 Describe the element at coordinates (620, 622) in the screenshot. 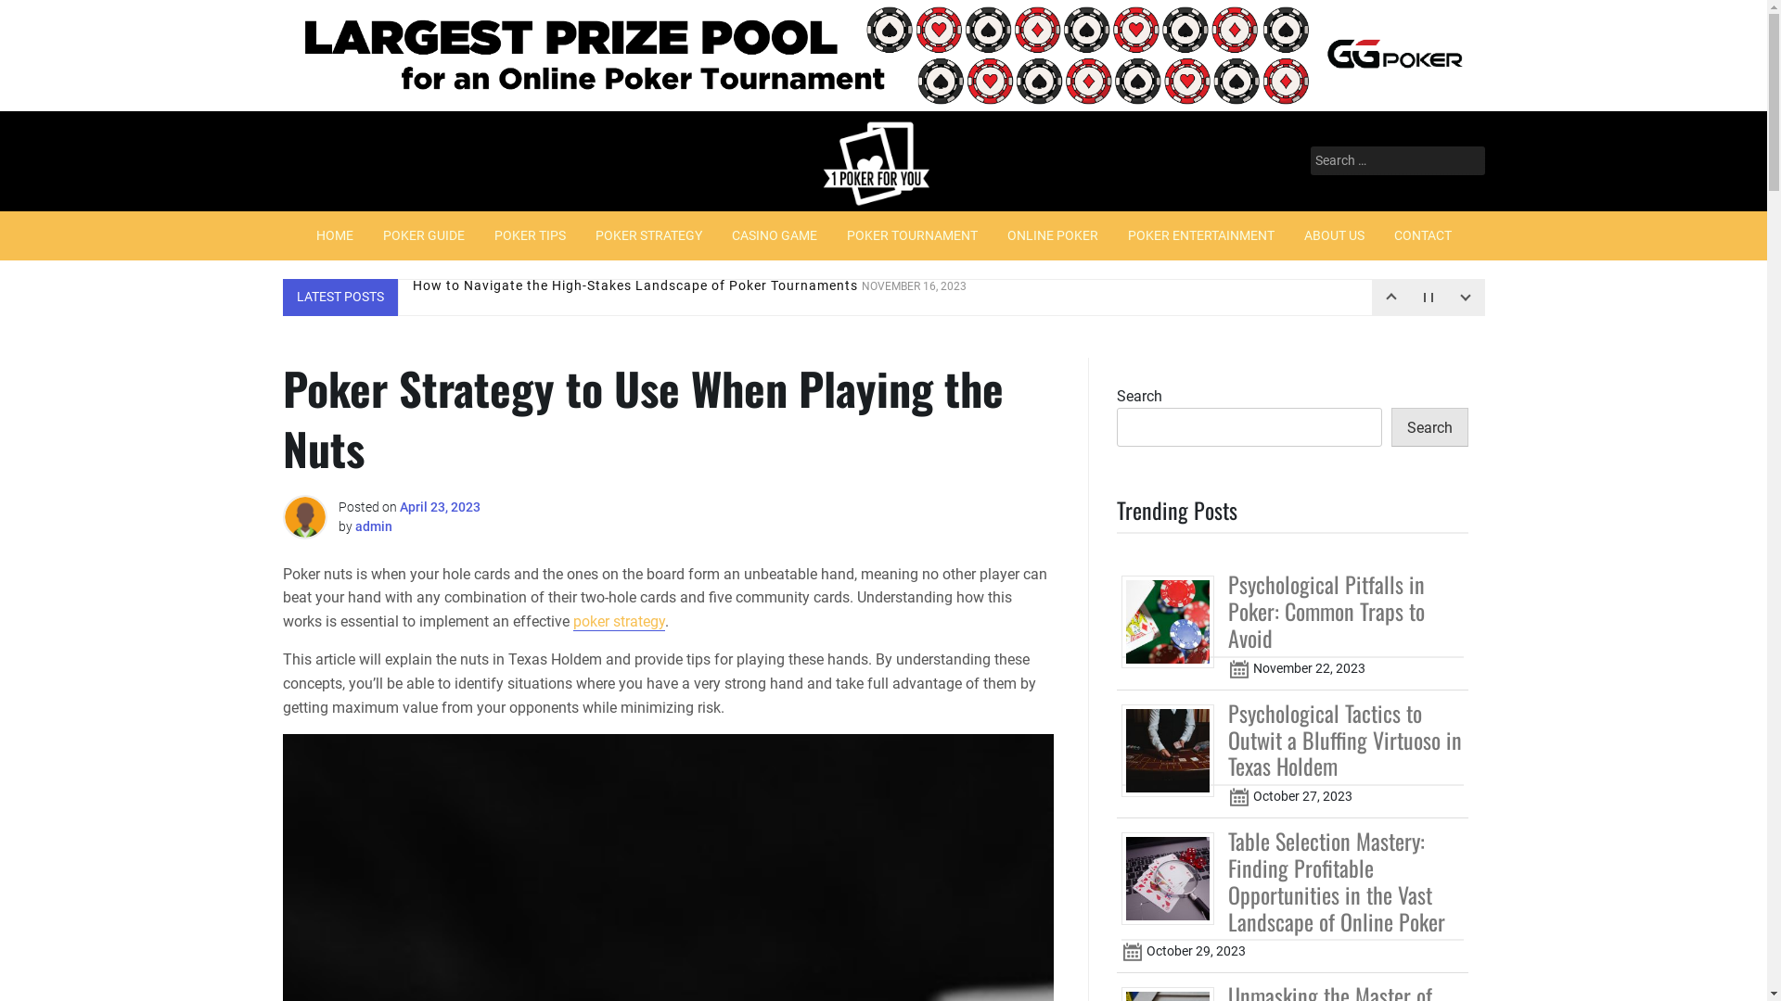

I see `poker strategy` at that location.